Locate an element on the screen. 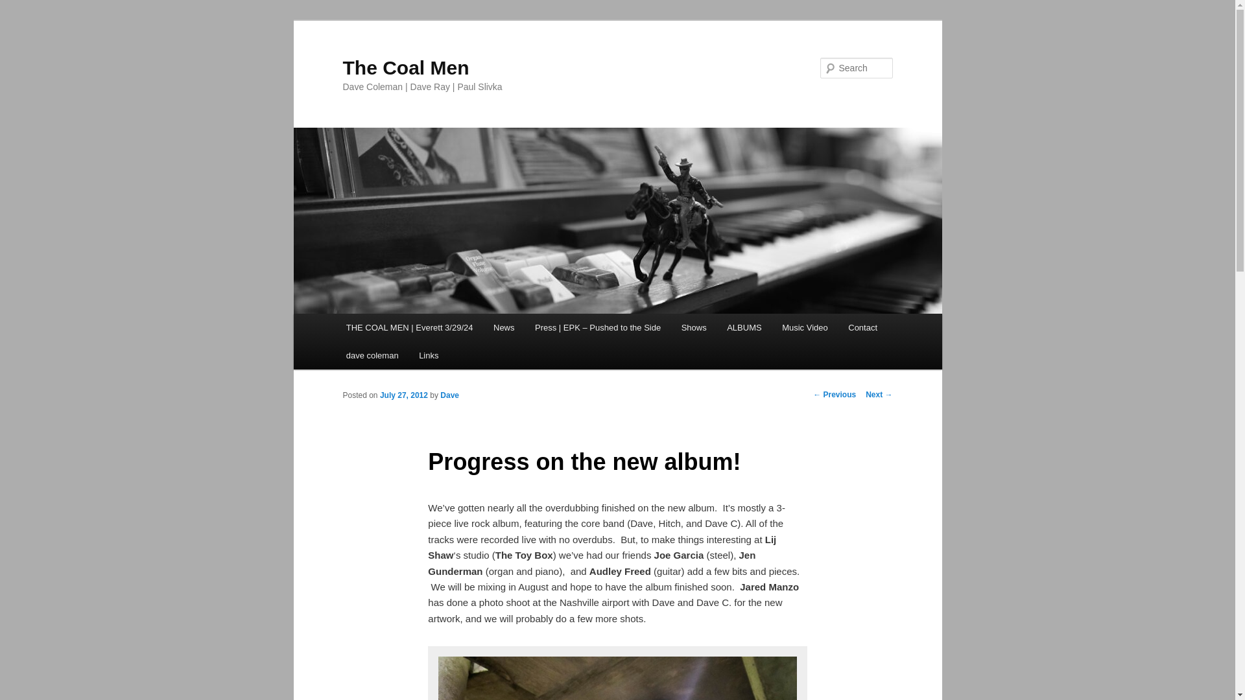 This screenshot has width=1245, height=700. 5:12 pm is located at coordinates (403, 395).